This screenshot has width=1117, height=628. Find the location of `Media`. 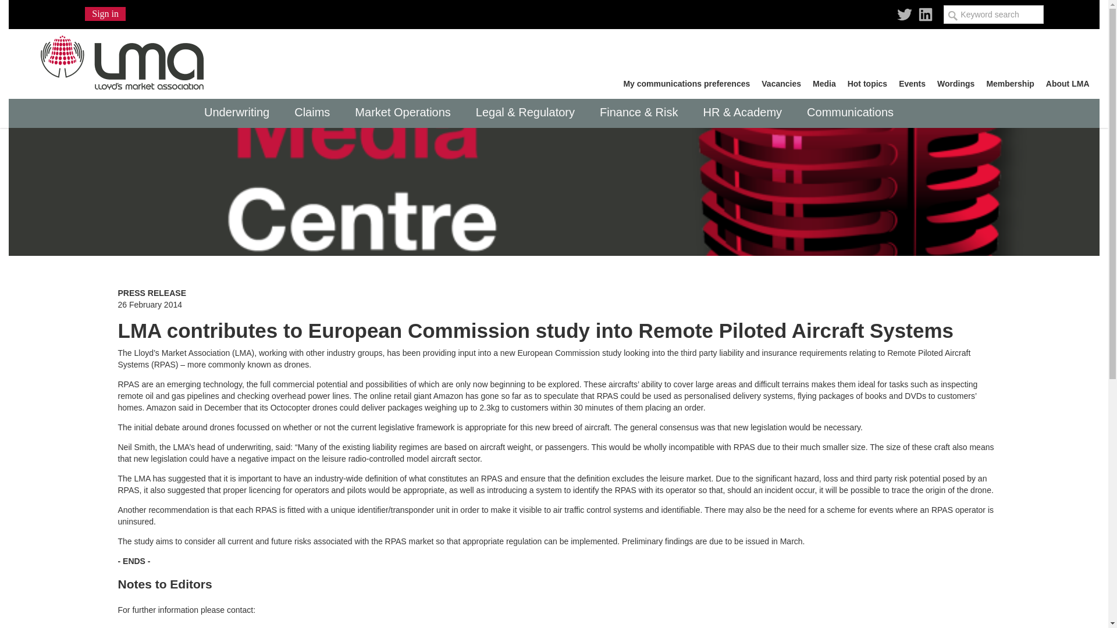

Media is located at coordinates (824, 84).